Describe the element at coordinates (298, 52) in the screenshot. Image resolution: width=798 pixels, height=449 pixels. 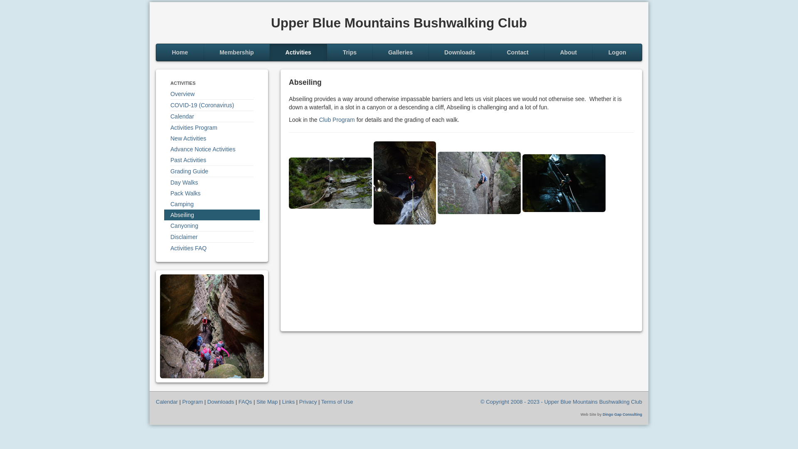
I see `Activities` at that location.